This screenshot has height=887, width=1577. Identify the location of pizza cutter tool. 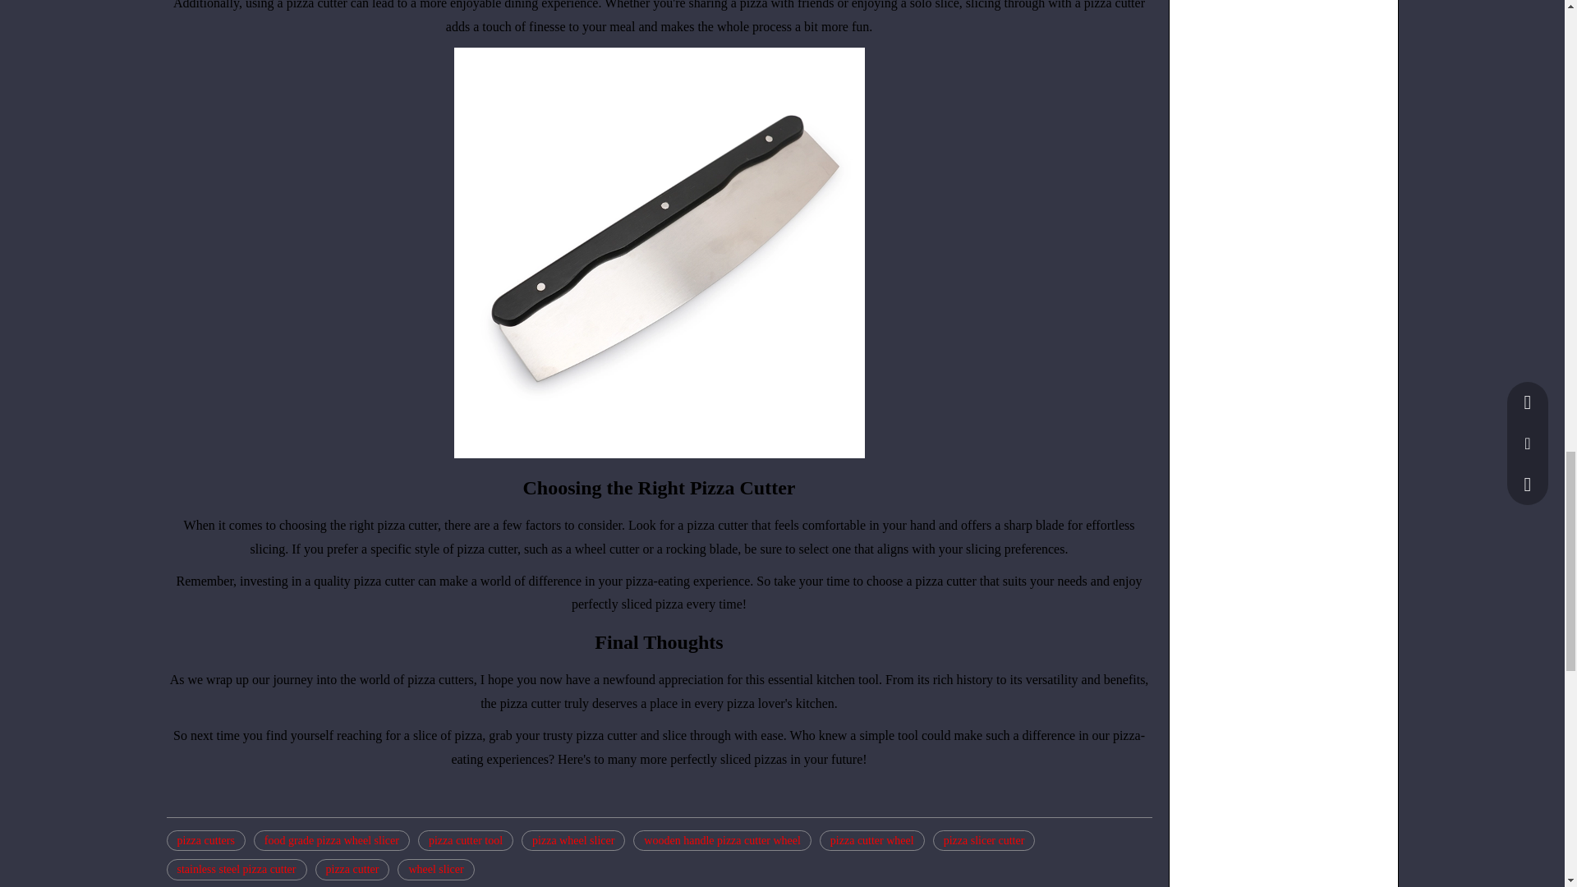
(465, 840).